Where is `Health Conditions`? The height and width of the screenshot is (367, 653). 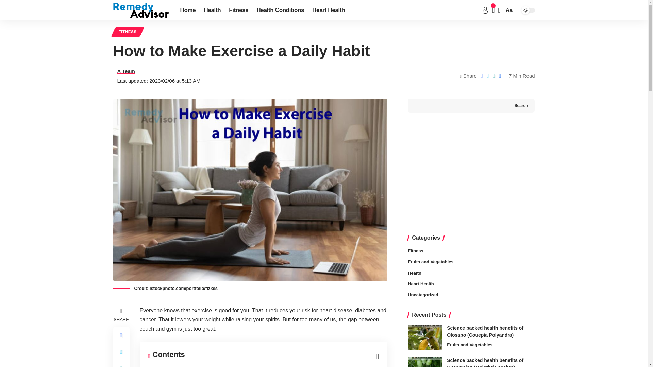 Health Conditions is located at coordinates (280, 10).